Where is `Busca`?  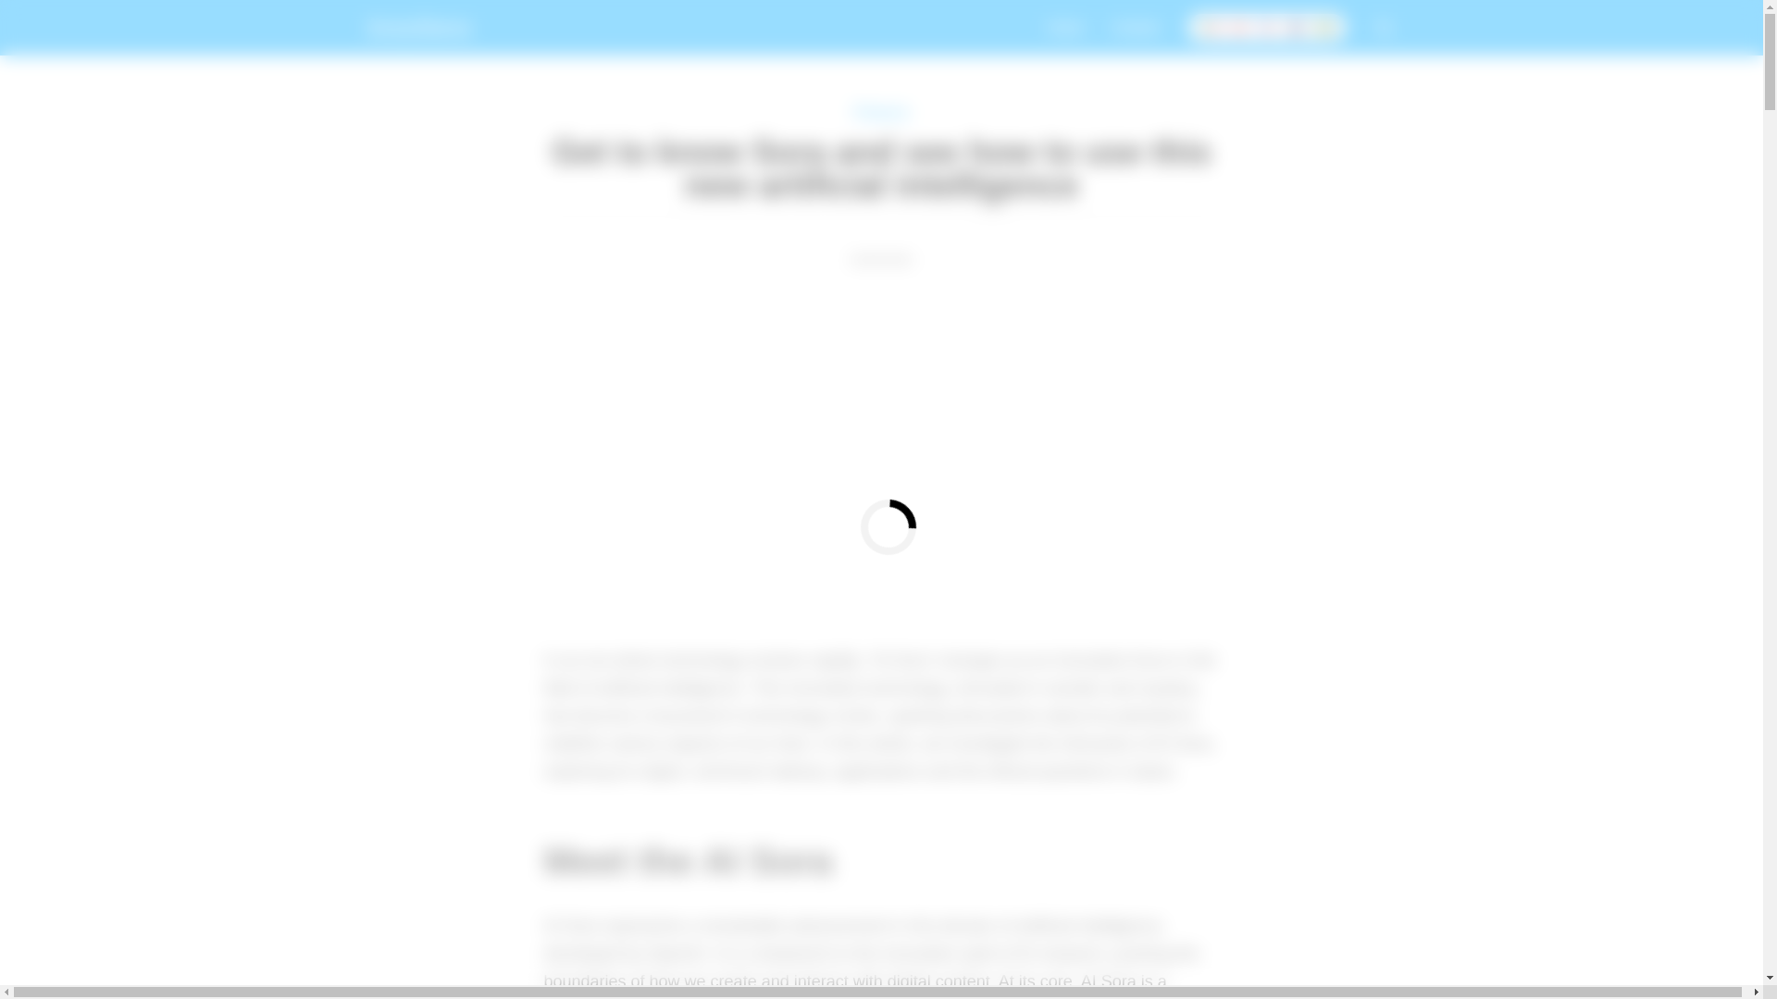 Busca is located at coordinates (1385, 26).